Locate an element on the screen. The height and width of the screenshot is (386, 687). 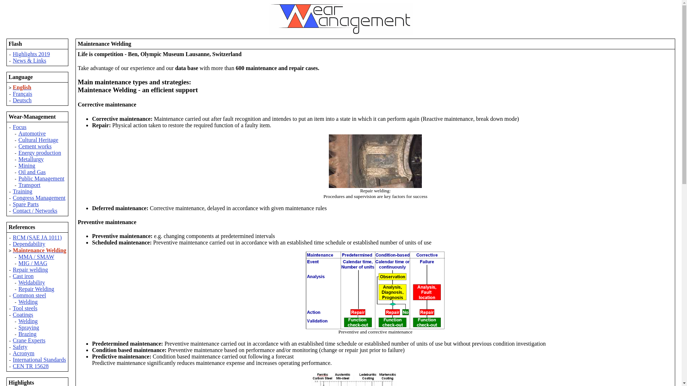
Spraying is located at coordinates (29, 327).